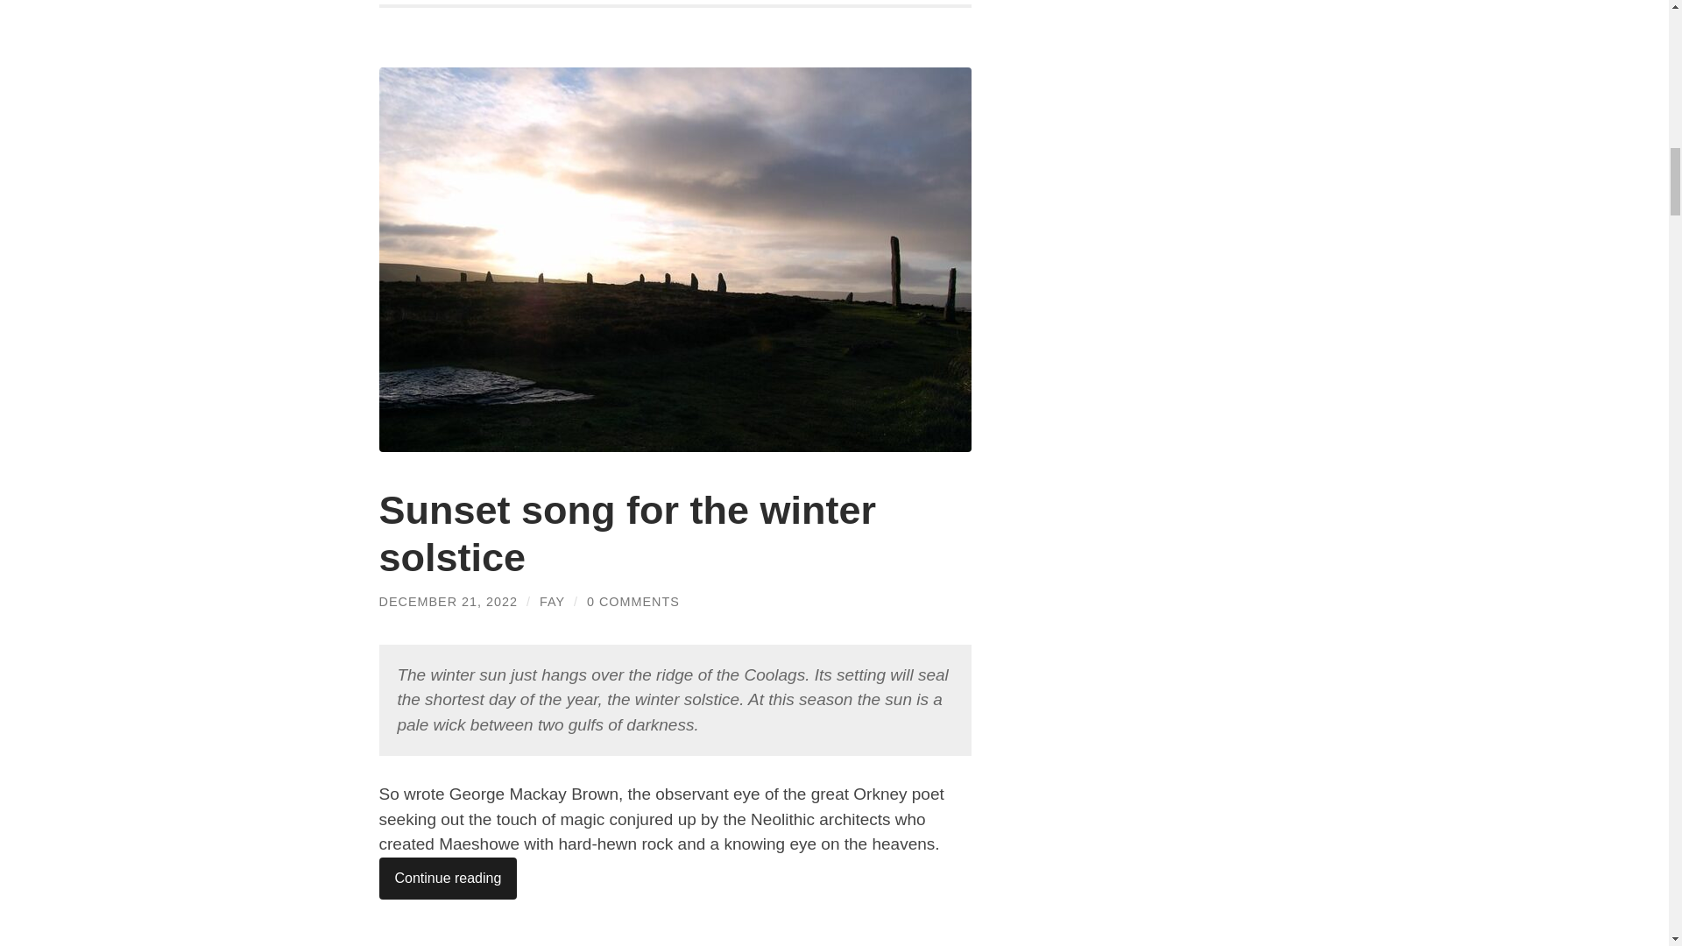 This screenshot has height=946, width=1682. Describe the element at coordinates (552, 602) in the screenshot. I see `FAY` at that location.